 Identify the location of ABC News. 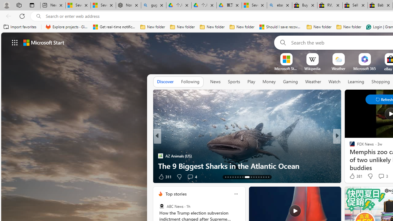
(161, 206).